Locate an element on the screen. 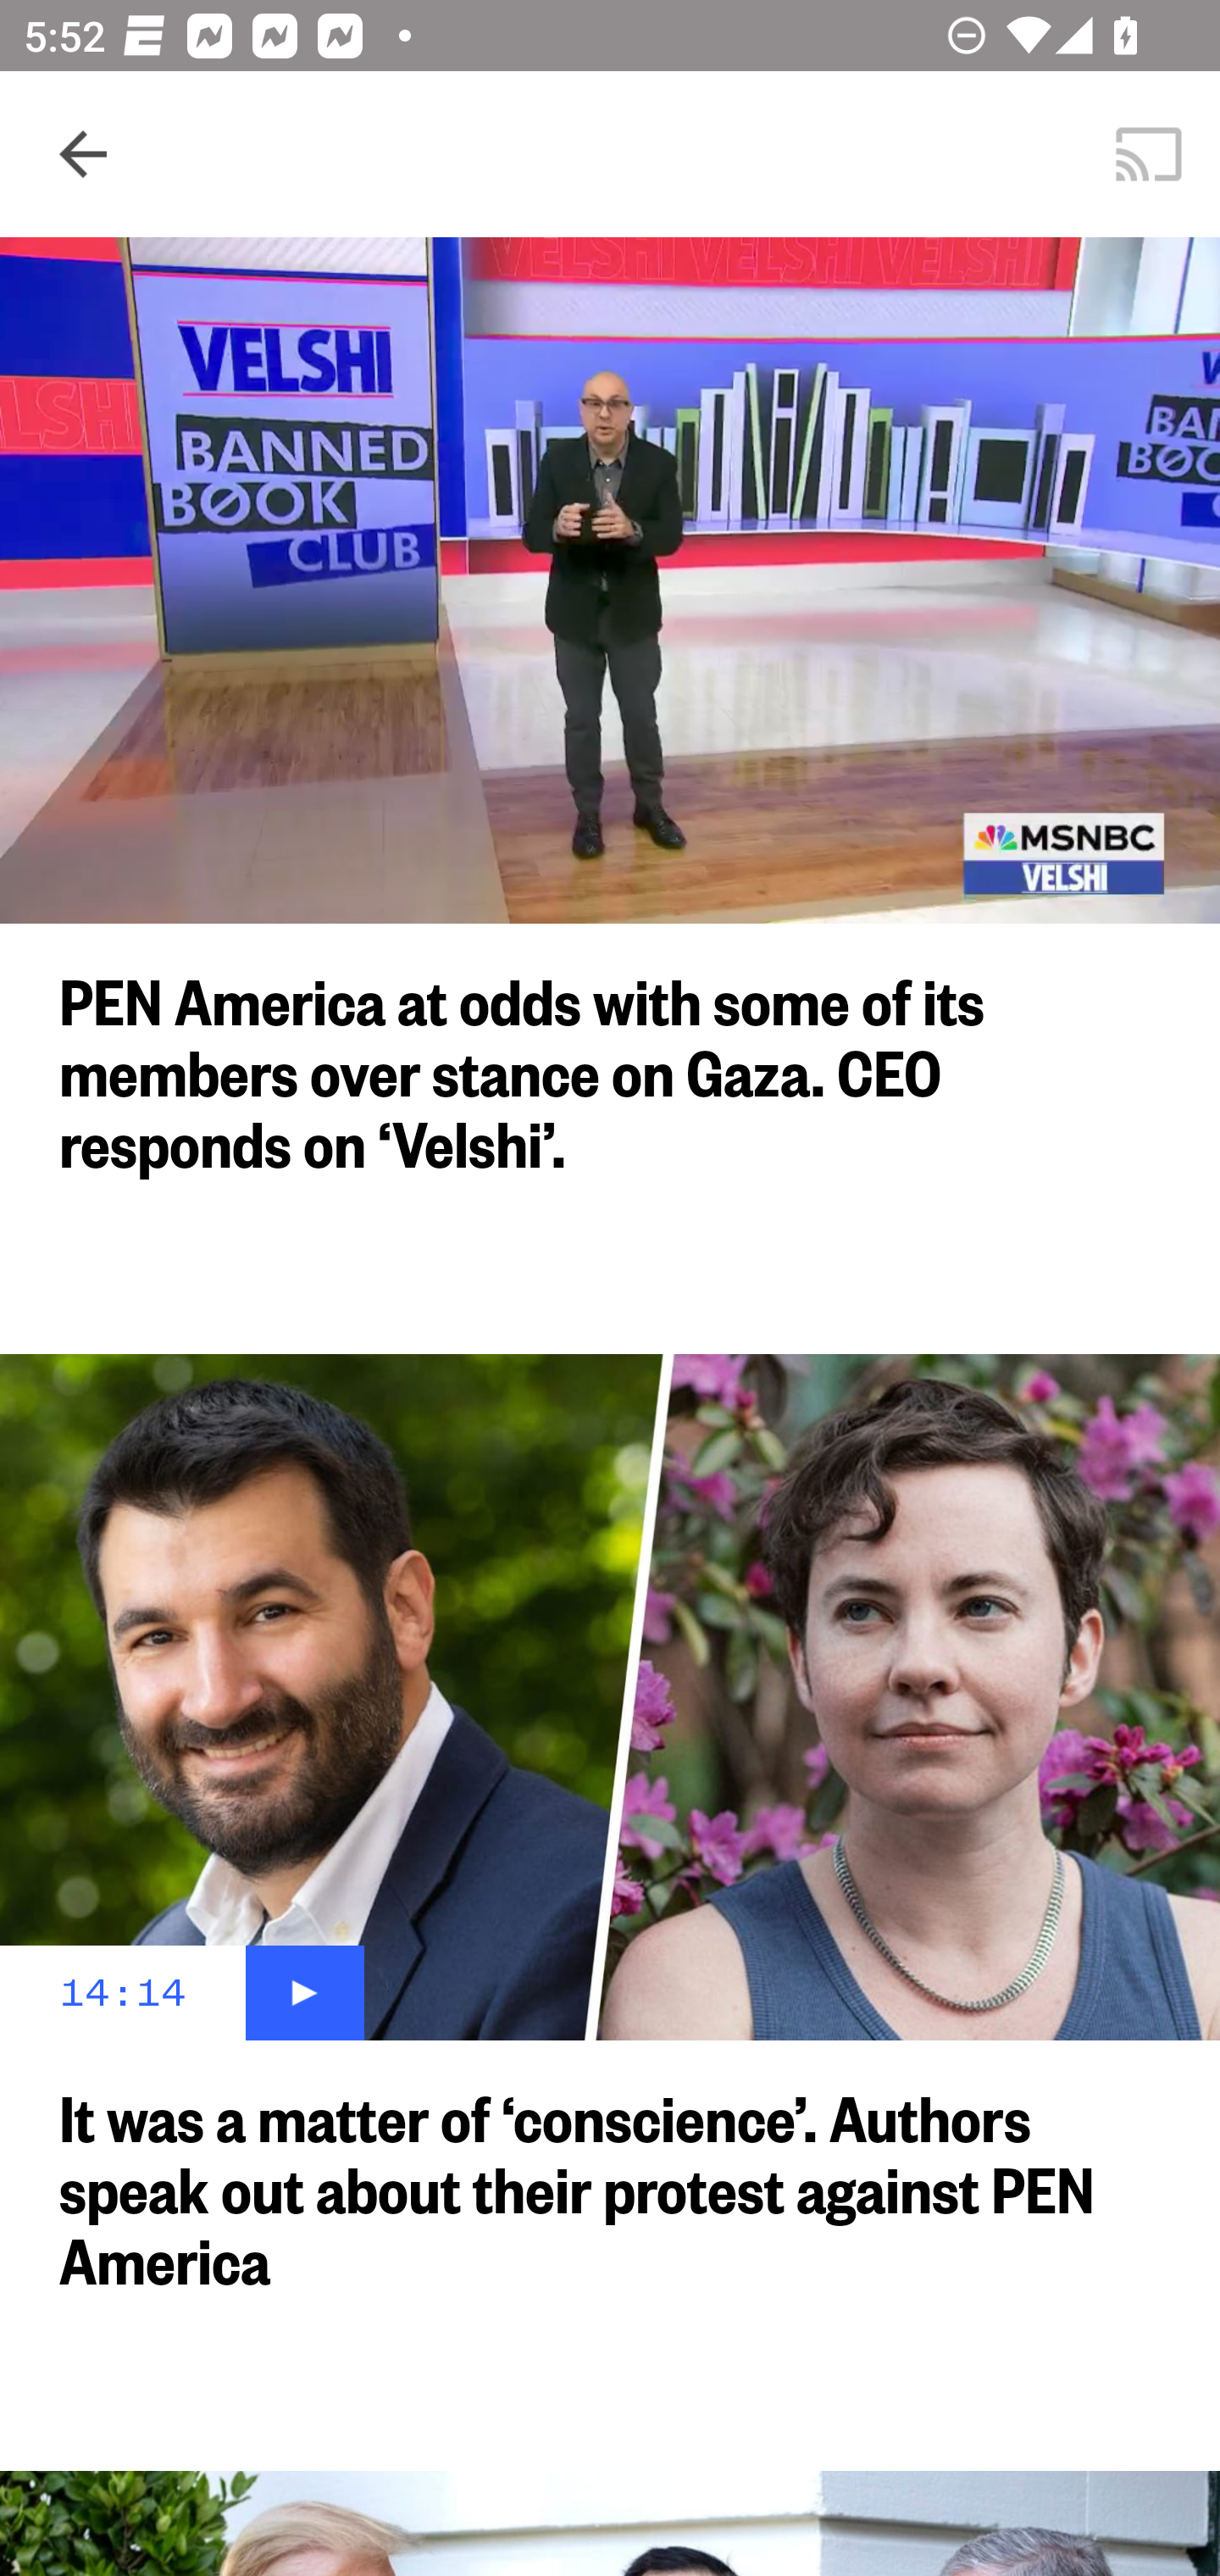  Cast. Disconnected is located at coordinates (1149, 154).